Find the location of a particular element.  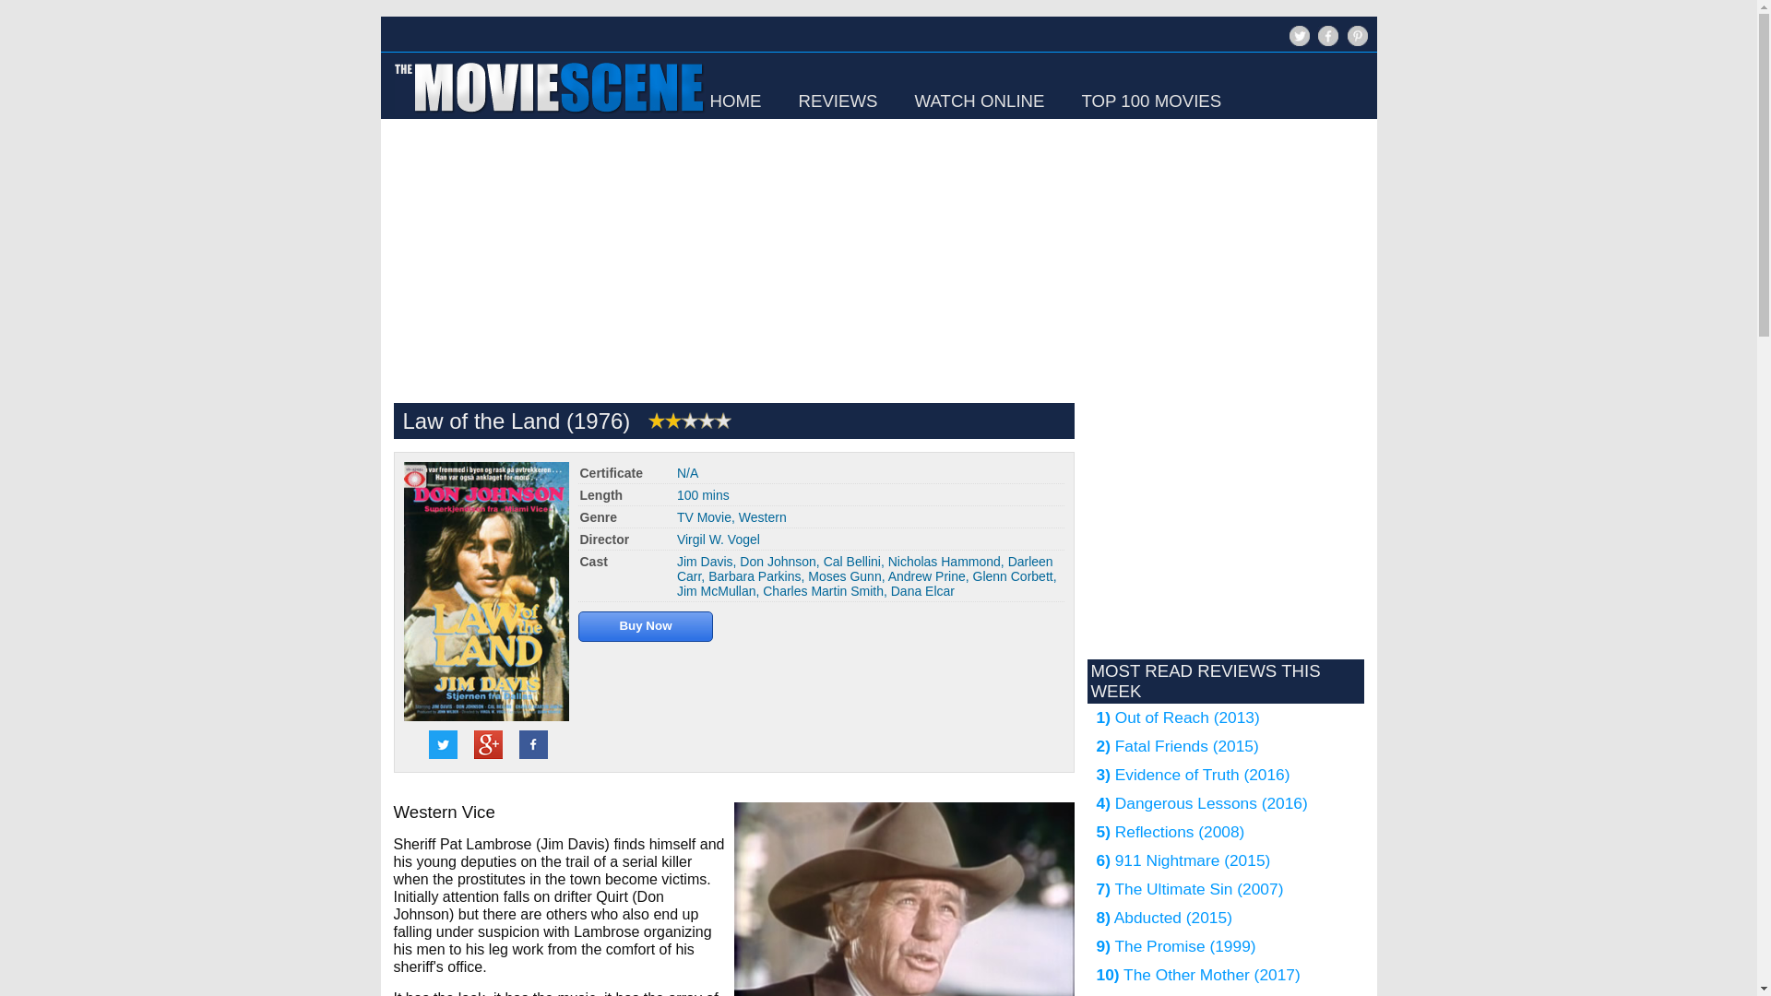

Virgil W. Vogel is located at coordinates (718, 539).